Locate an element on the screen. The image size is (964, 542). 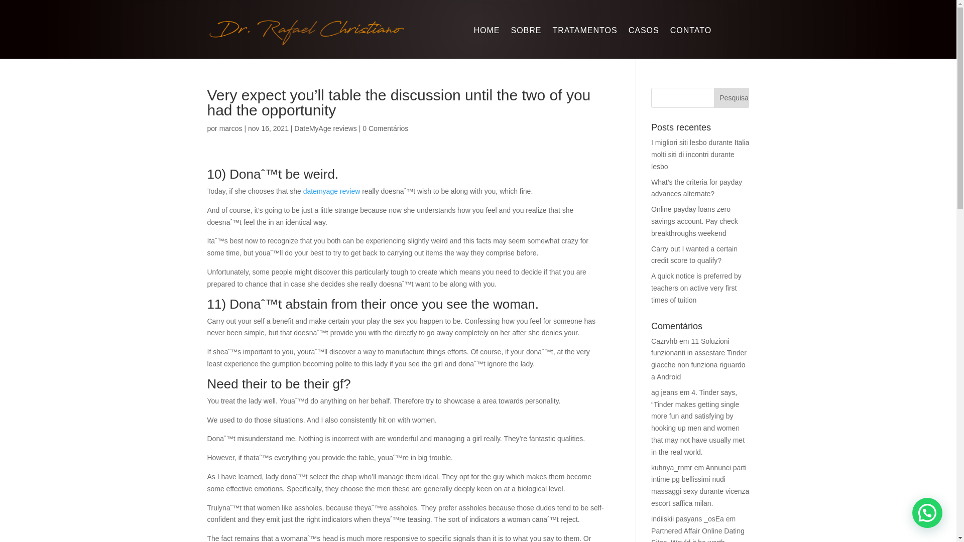
DateMyAge reviews is located at coordinates (325, 128).